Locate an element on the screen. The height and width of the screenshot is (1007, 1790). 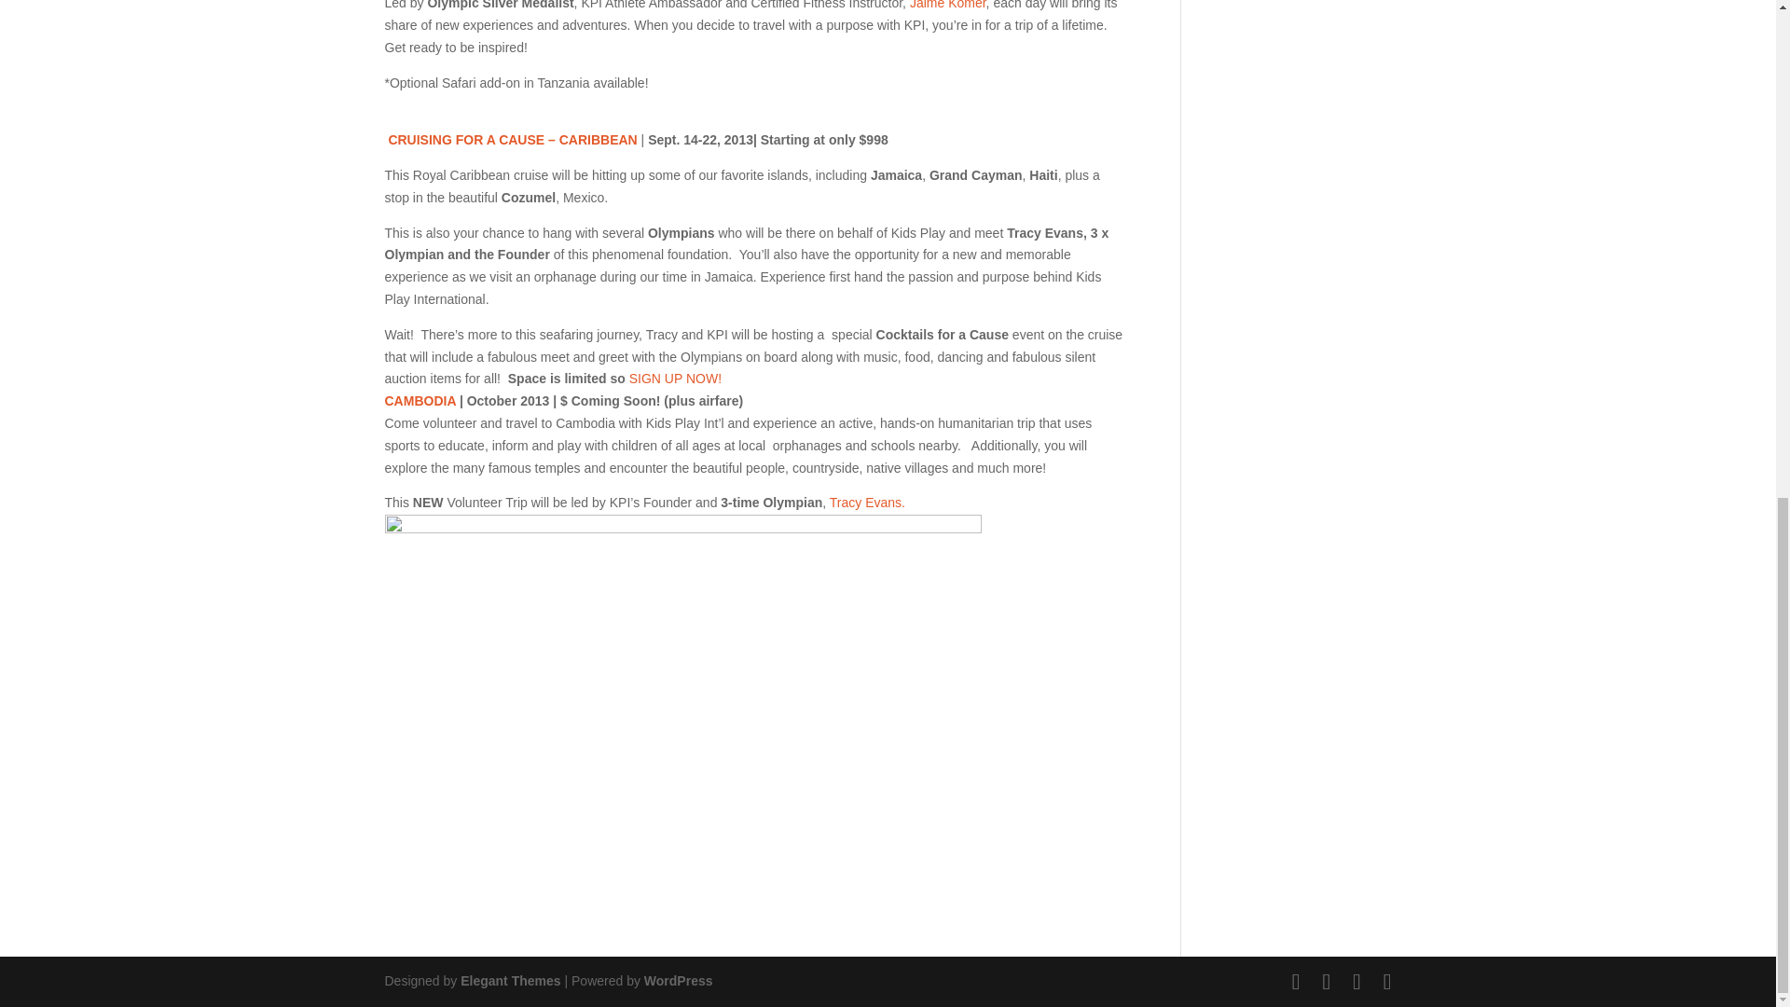
Cruising for a Cause is located at coordinates (513, 139).